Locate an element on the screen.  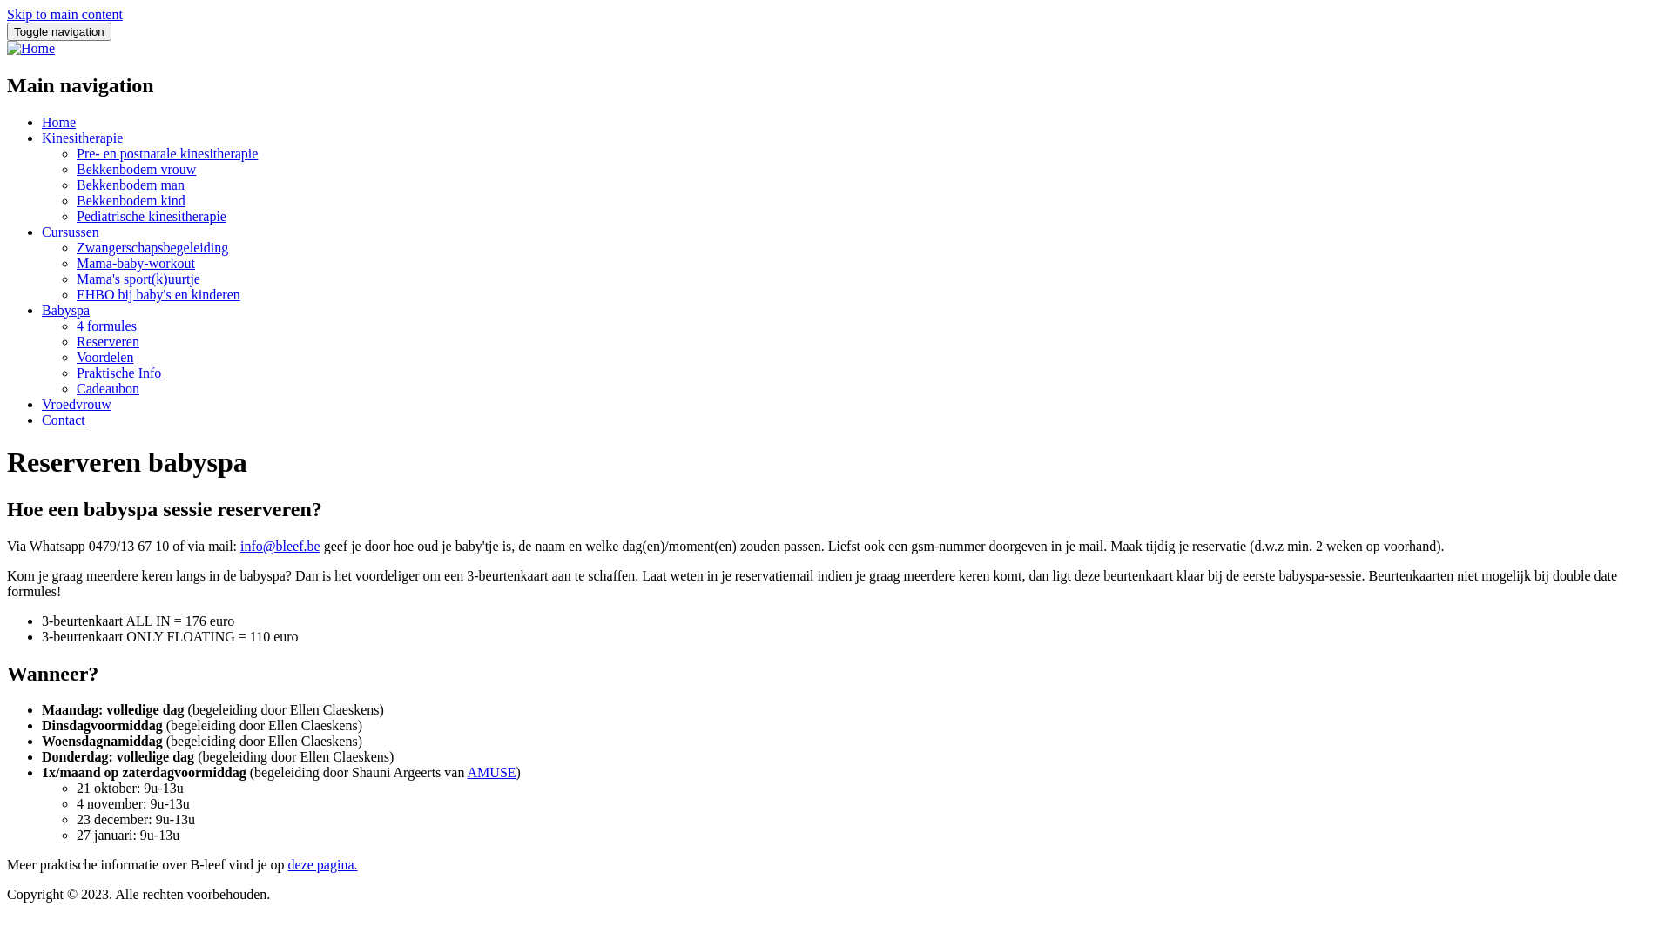
Toggle navigation is located at coordinates (59, 31).